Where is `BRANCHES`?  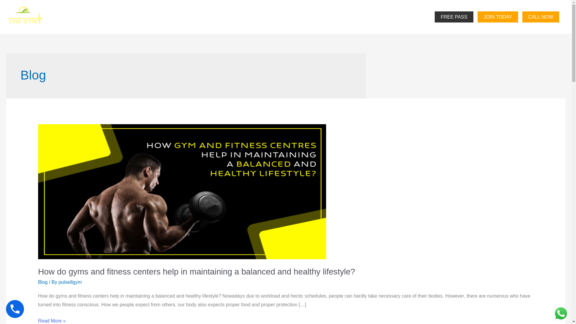 BRANCHES is located at coordinates (306, 17).